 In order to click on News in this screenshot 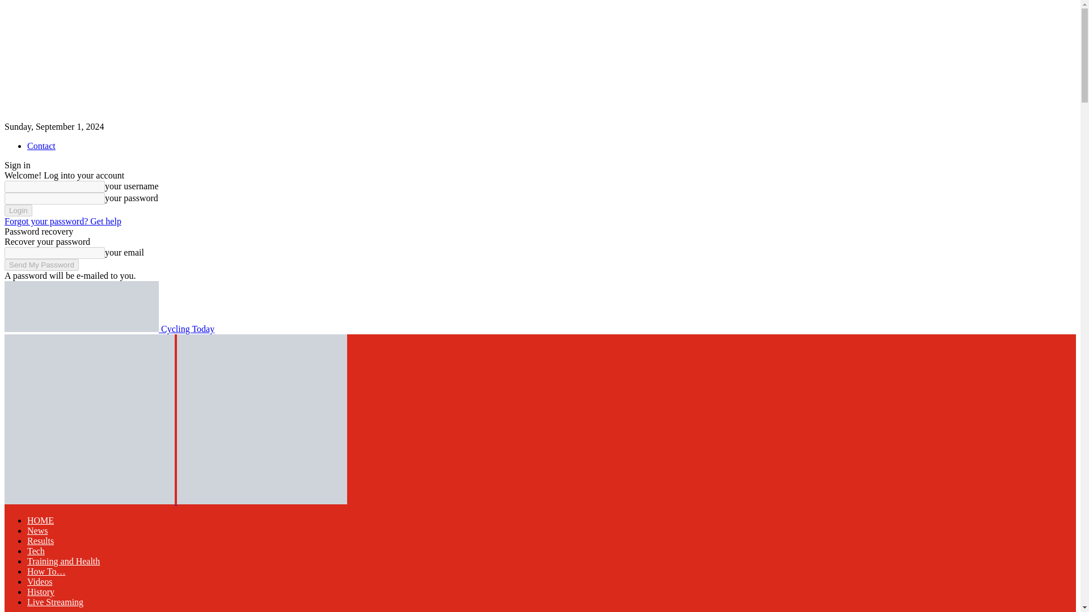, I will do `click(37, 530)`.